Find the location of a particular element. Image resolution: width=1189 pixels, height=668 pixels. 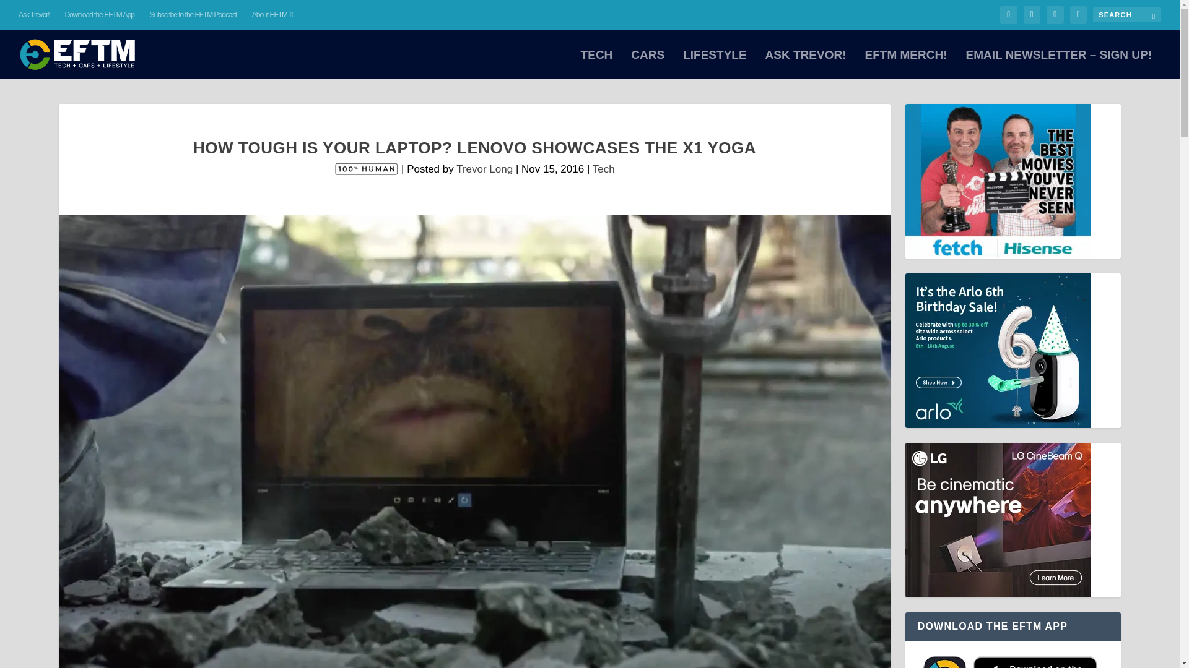

EFTM MERCH! is located at coordinates (905, 64).